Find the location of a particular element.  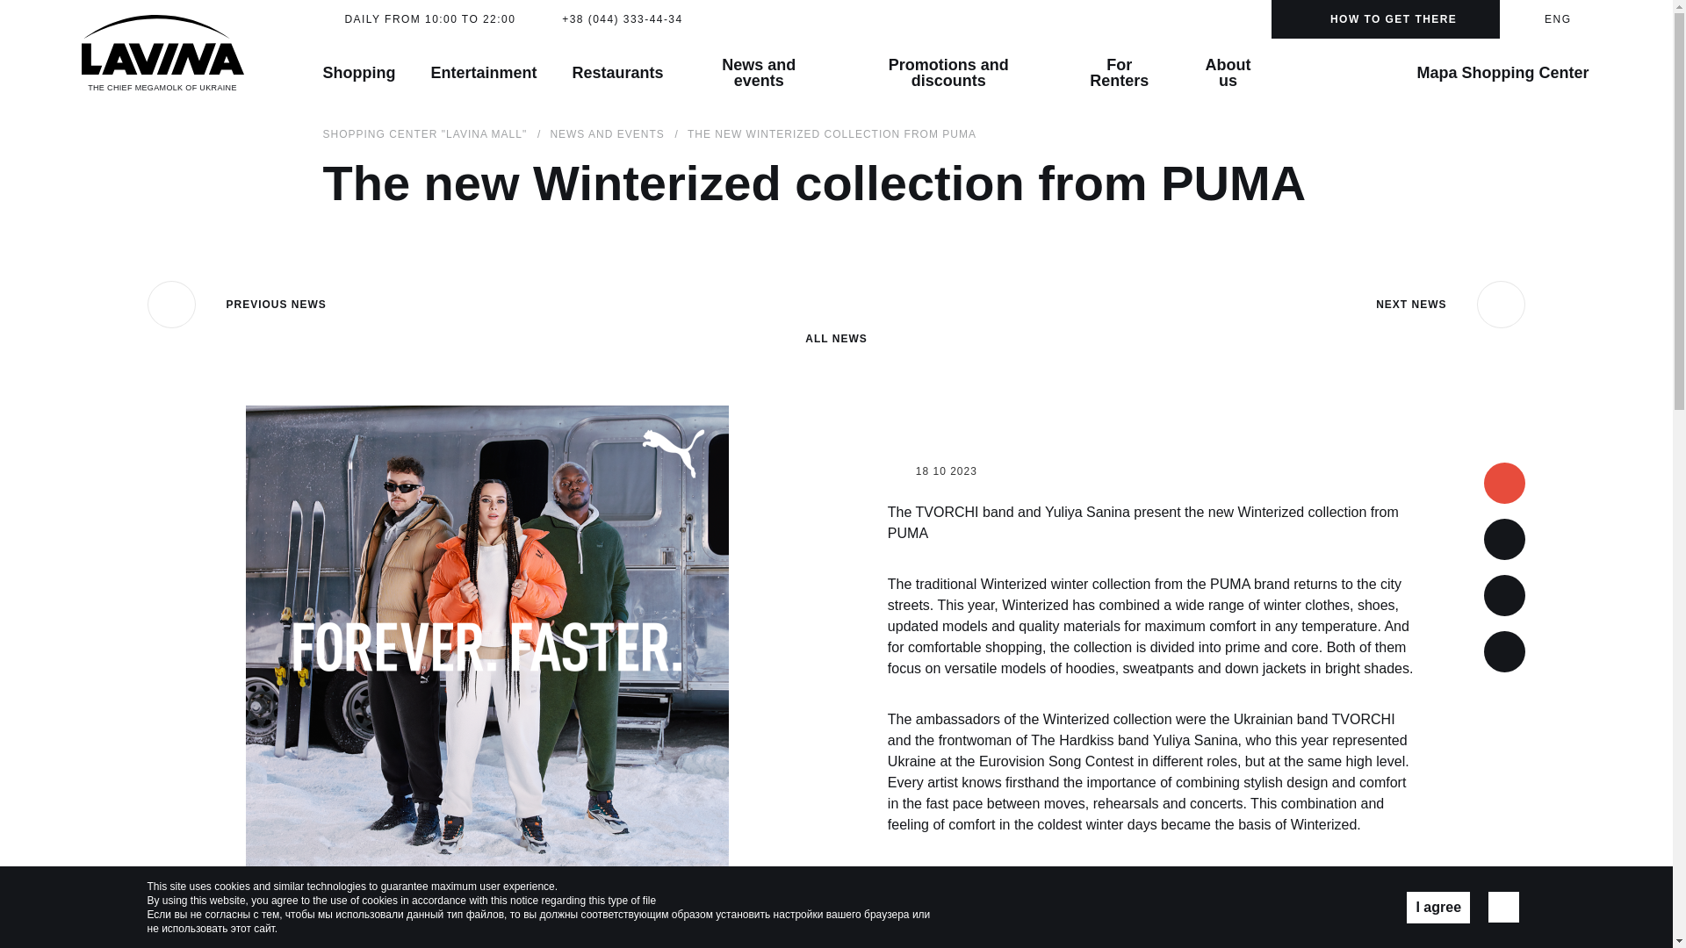

SHOPPING CENTER "LAVINA MALL" is located at coordinates (425, 133).